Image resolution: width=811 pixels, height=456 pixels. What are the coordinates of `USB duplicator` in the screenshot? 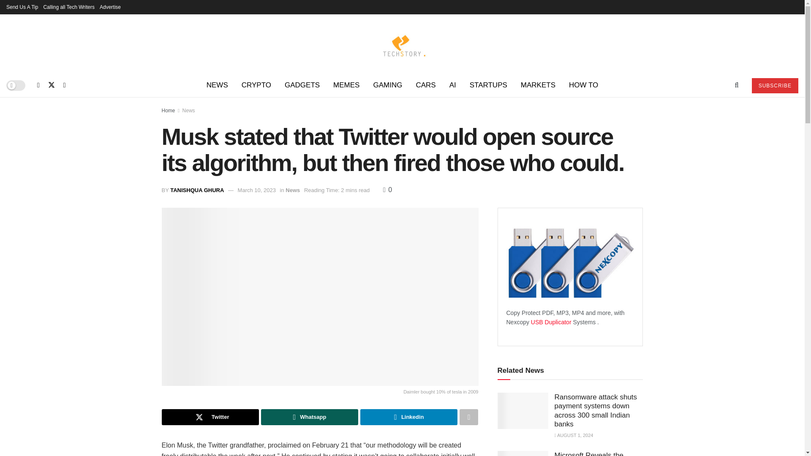 It's located at (551, 322).